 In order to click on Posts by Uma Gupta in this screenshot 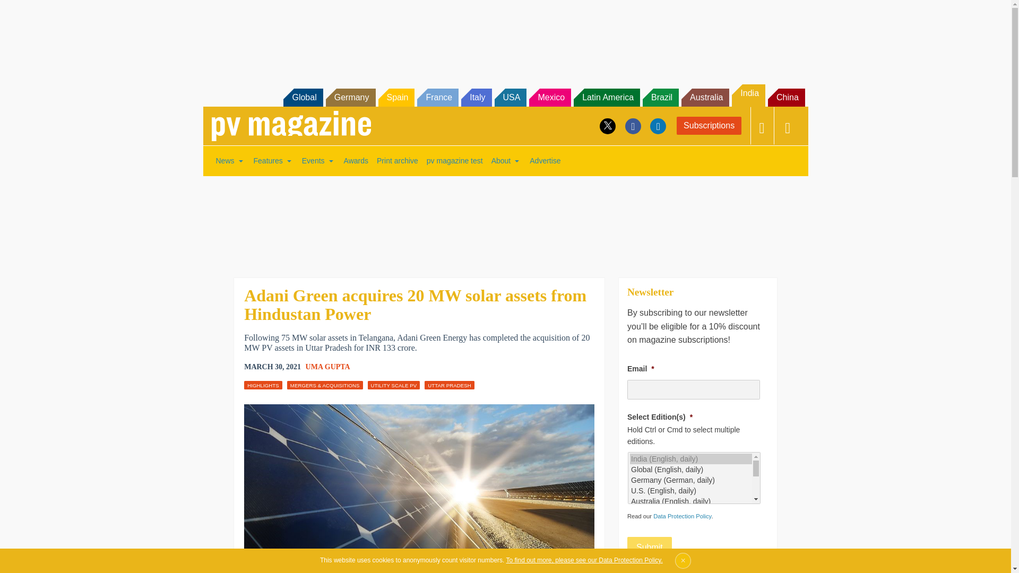, I will do `click(328, 366)`.